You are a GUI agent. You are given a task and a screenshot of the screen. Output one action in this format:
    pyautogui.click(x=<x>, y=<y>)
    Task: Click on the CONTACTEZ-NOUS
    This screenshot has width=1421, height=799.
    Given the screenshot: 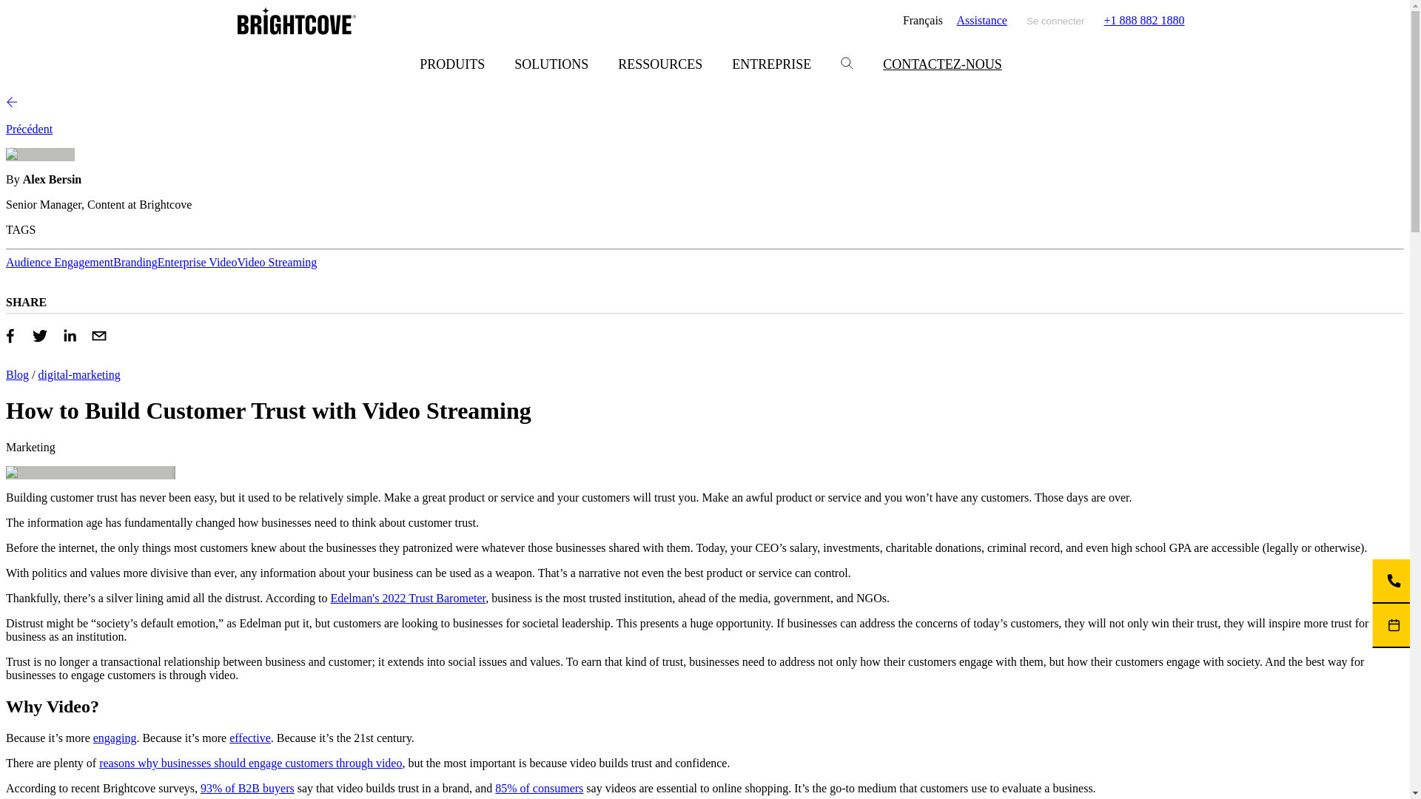 What is the action you would take?
    pyautogui.click(x=943, y=64)
    